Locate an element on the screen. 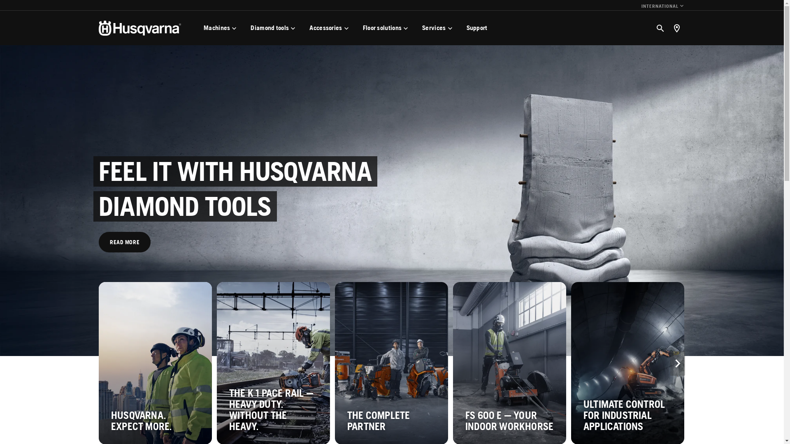 The height and width of the screenshot is (444, 790). READ MORE is located at coordinates (125, 242).